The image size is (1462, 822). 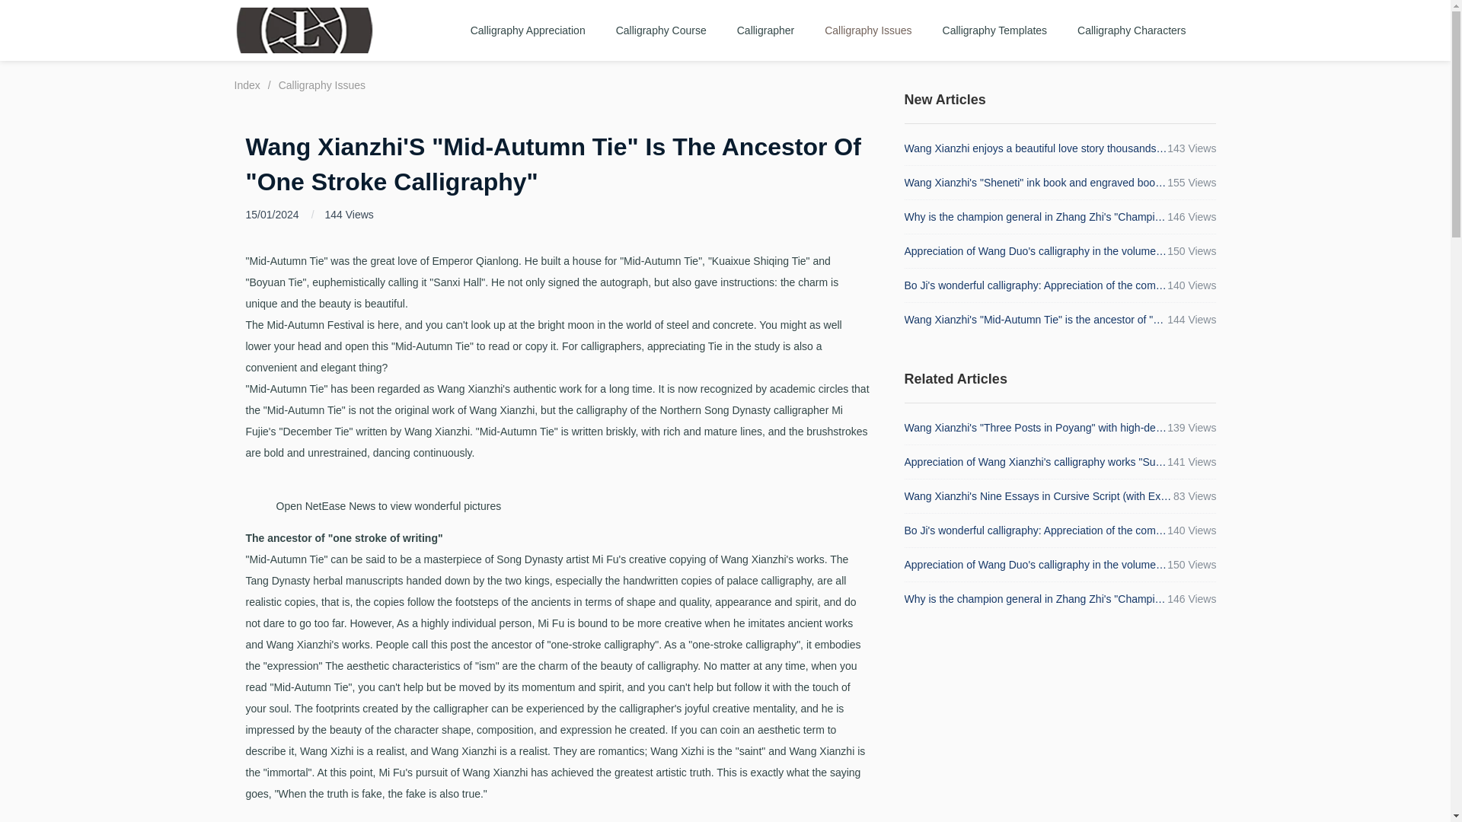 What do you see at coordinates (868, 30) in the screenshot?
I see `Calligraphy Issues` at bounding box center [868, 30].